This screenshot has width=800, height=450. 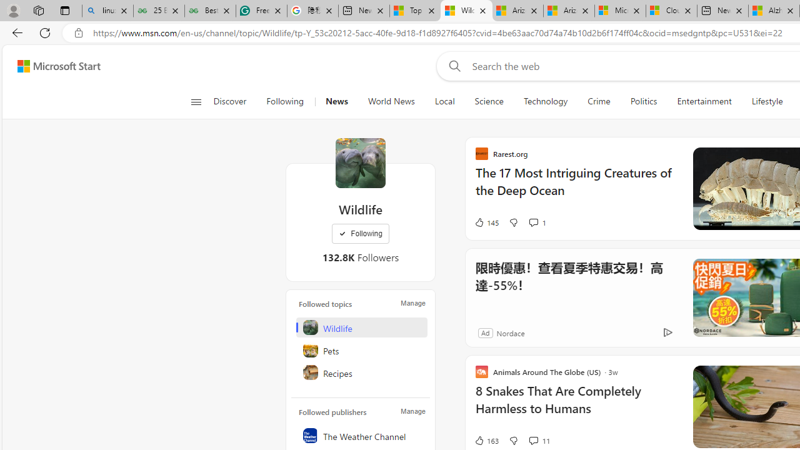 I want to click on View comments 11 Comment, so click(x=532, y=440).